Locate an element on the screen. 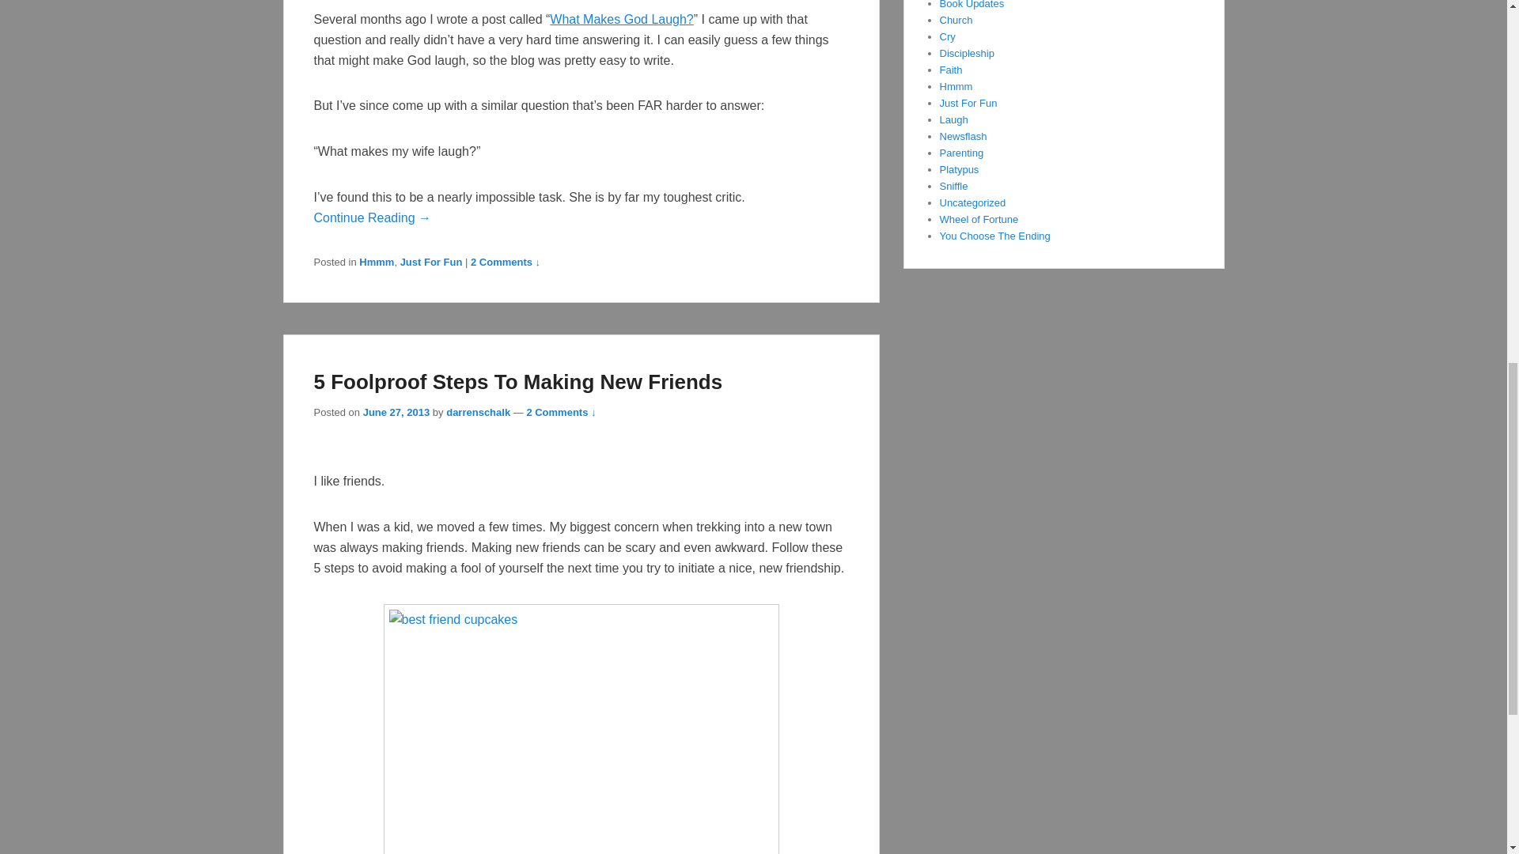 The width and height of the screenshot is (1519, 854). Just For Fun is located at coordinates (432, 263).